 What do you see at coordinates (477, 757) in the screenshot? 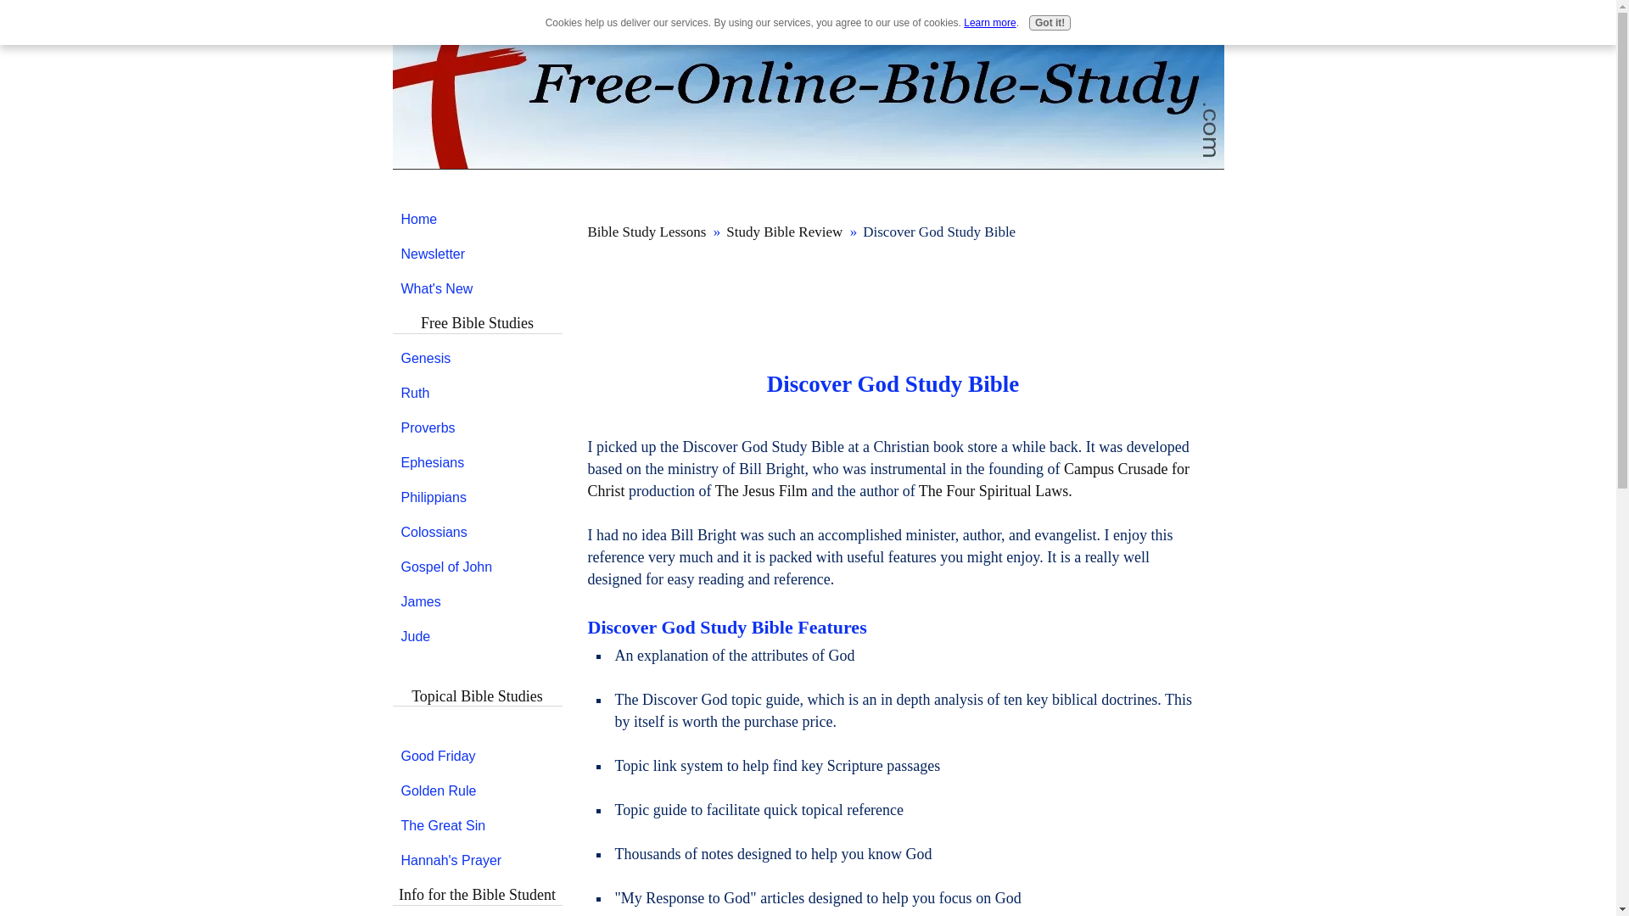
I see `Good Friday` at bounding box center [477, 757].